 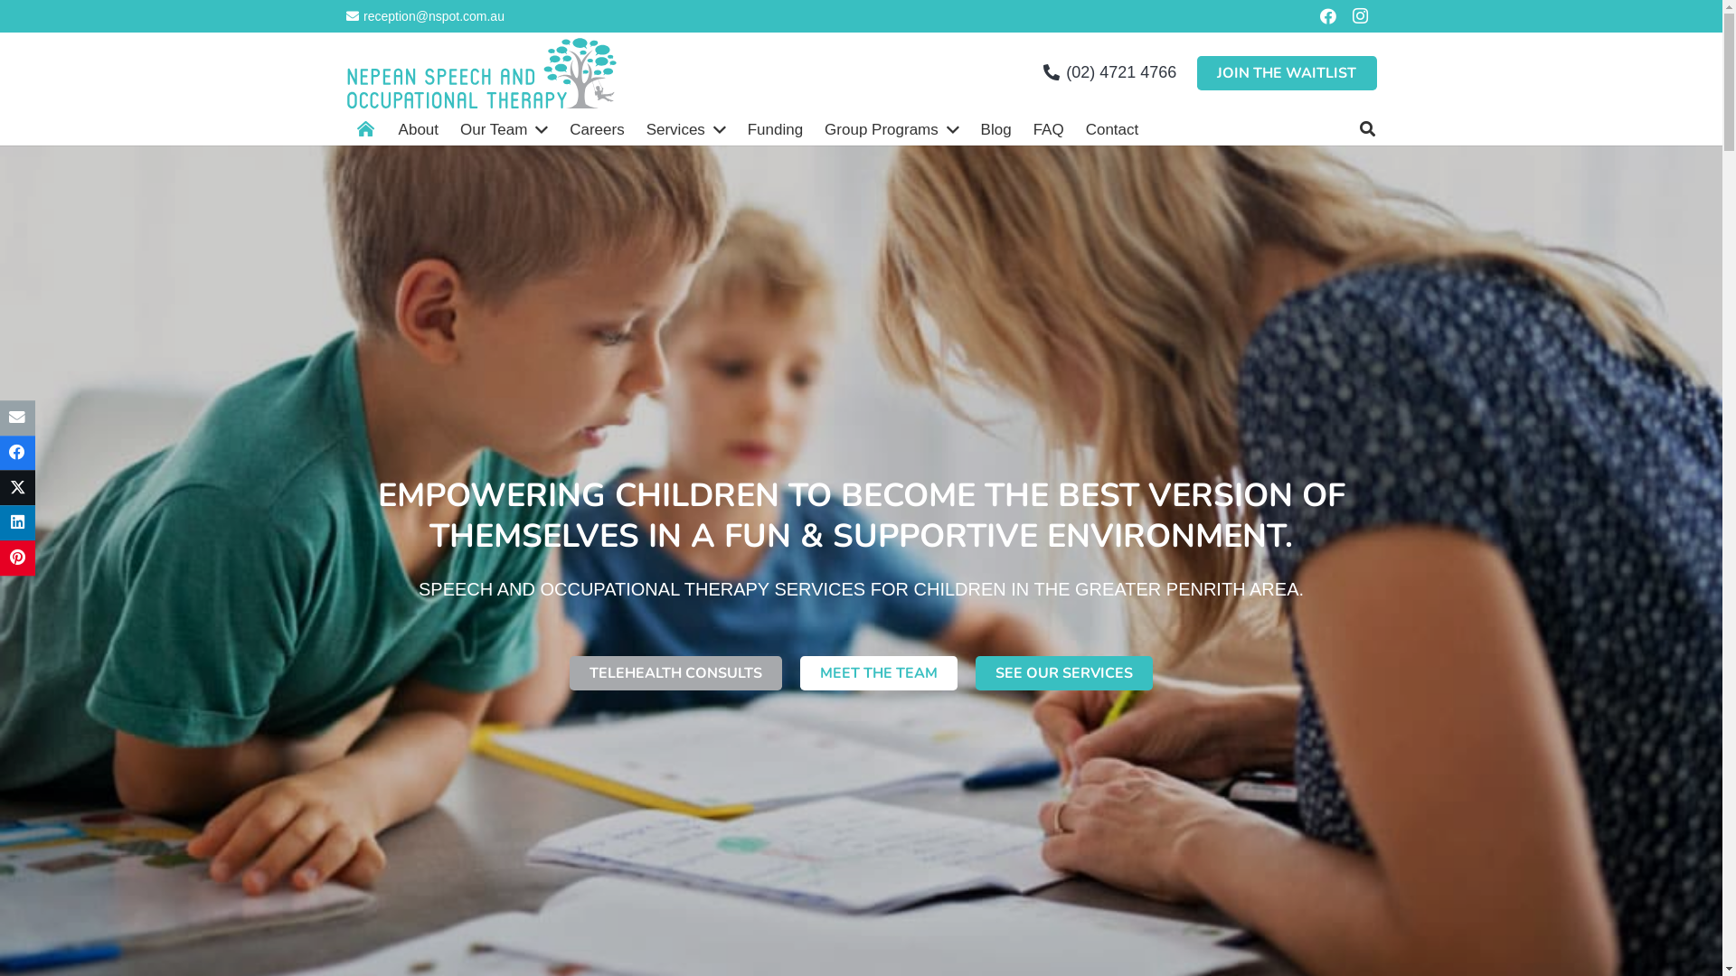 What do you see at coordinates (1112, 129) in the screenshot?
I see `Contact` at bounding box center [1112, 129].